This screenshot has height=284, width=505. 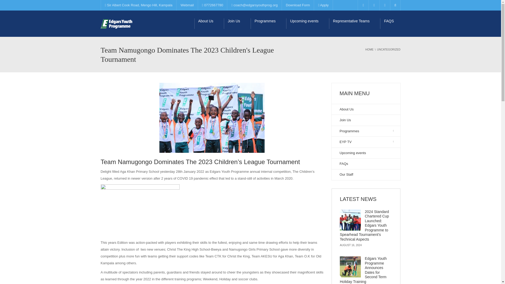 I want to click on Representative Teams, so click(x=355, y=24).